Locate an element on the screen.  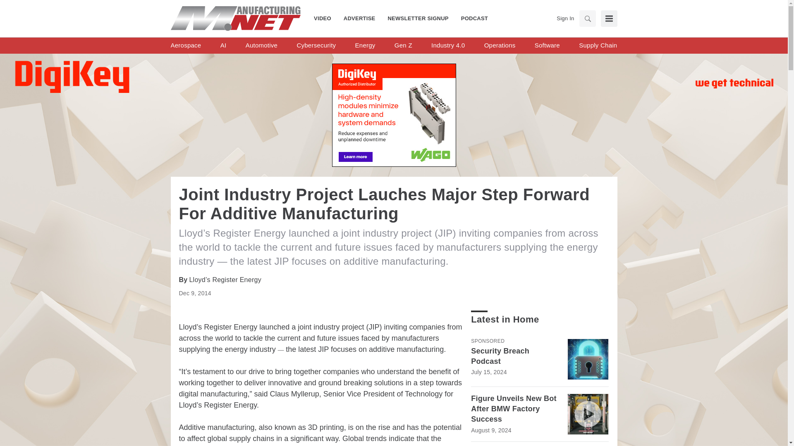
VIDEO is located at coordinates (325, 18).